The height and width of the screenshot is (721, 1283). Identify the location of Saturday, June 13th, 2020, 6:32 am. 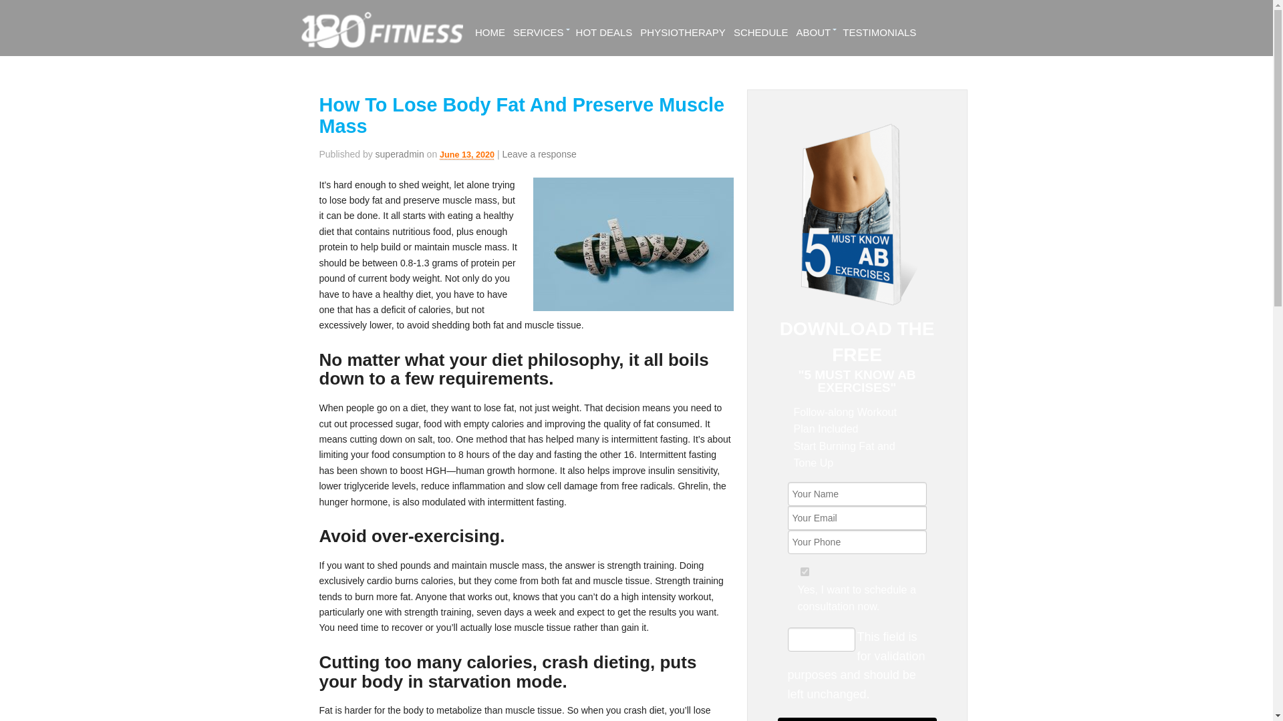
(466, 155).